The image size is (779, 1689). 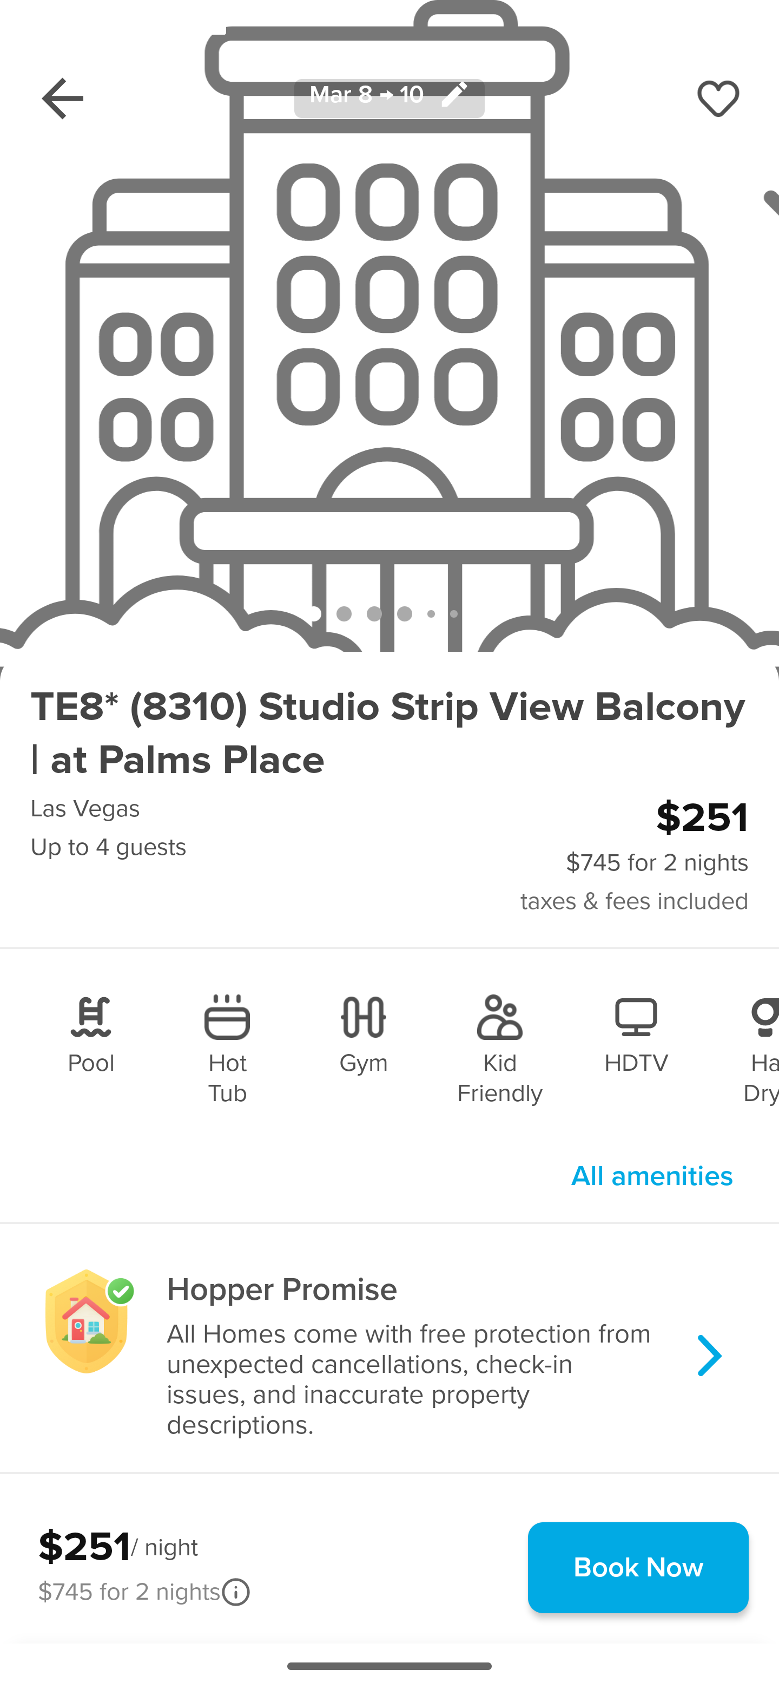 What do you see at coordinates (389, 97) in the screenshot?
I see `Mar 8 → 10` at bounding box center [389, 97].